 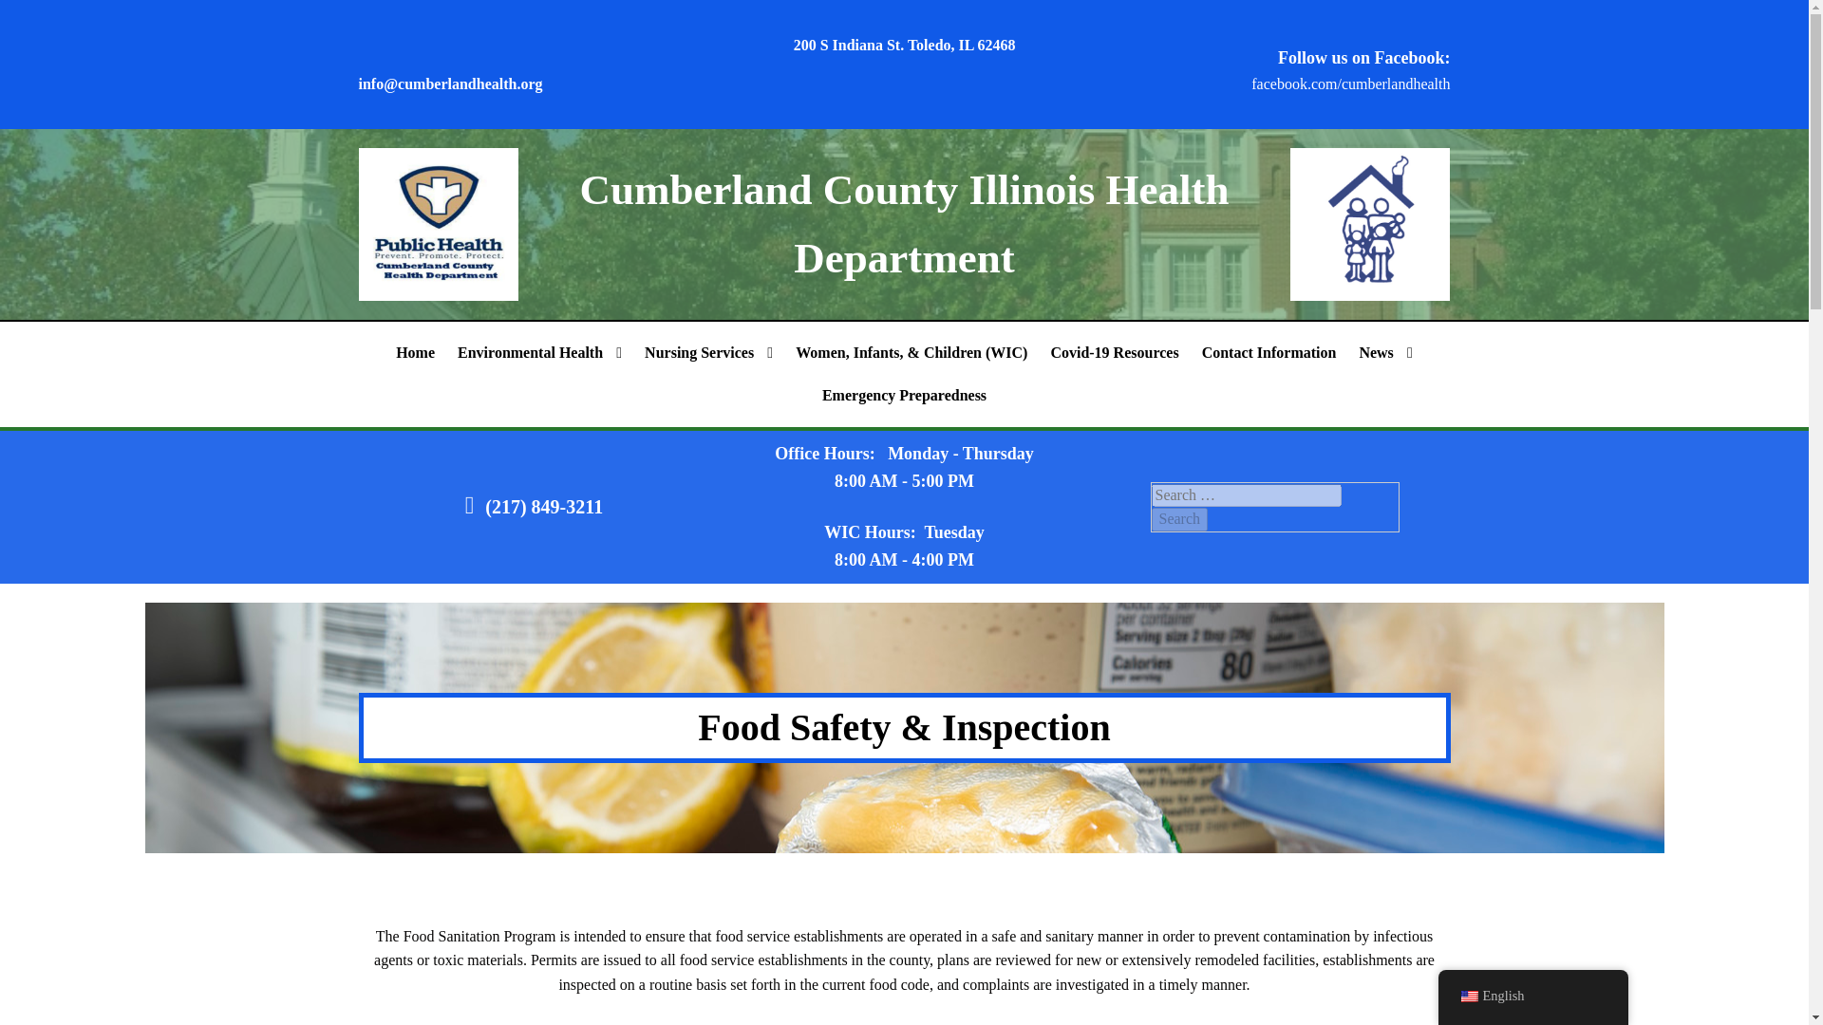 I want to click on HDLogo2, so click(x=1371, y=224).